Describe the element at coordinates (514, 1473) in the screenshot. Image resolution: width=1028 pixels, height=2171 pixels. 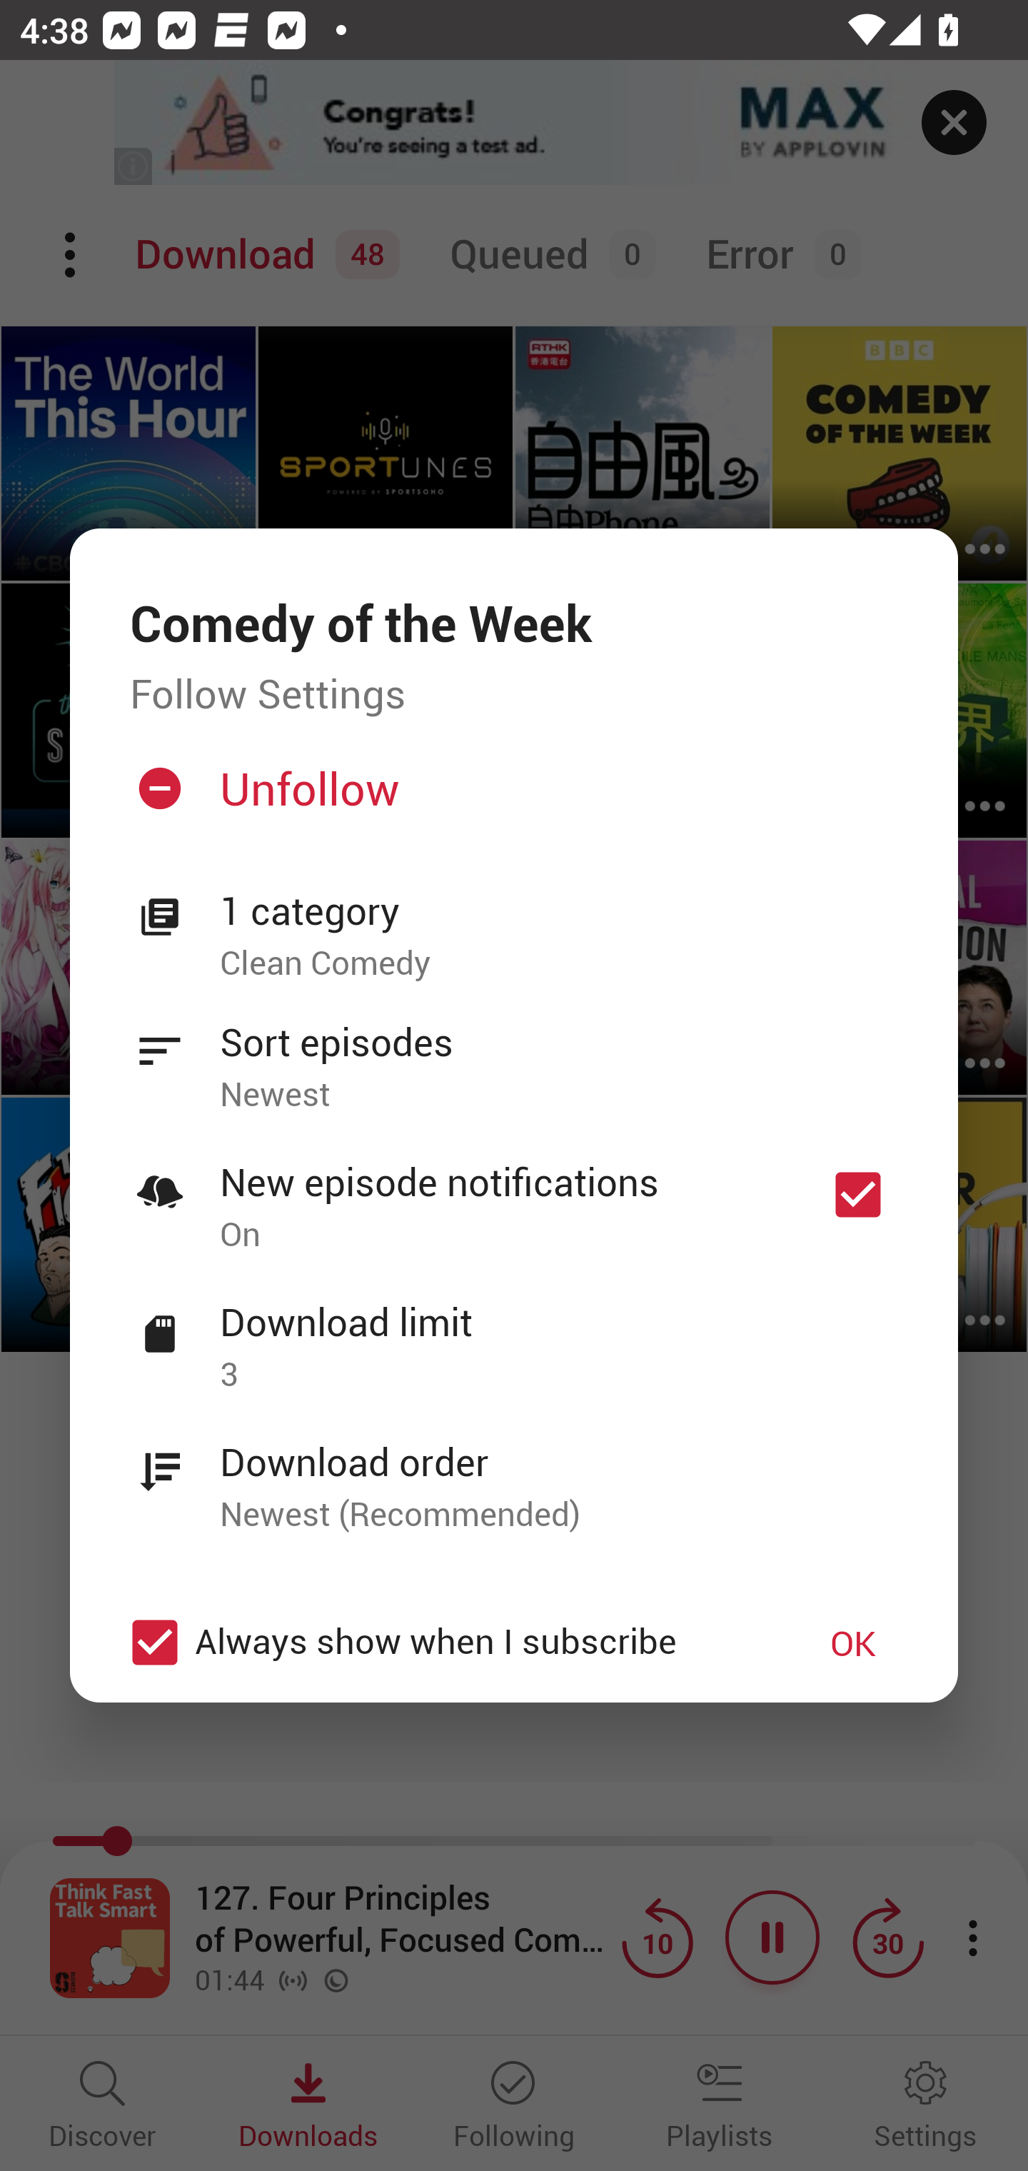
I see `Download order Newest (Recommended)` at that location.